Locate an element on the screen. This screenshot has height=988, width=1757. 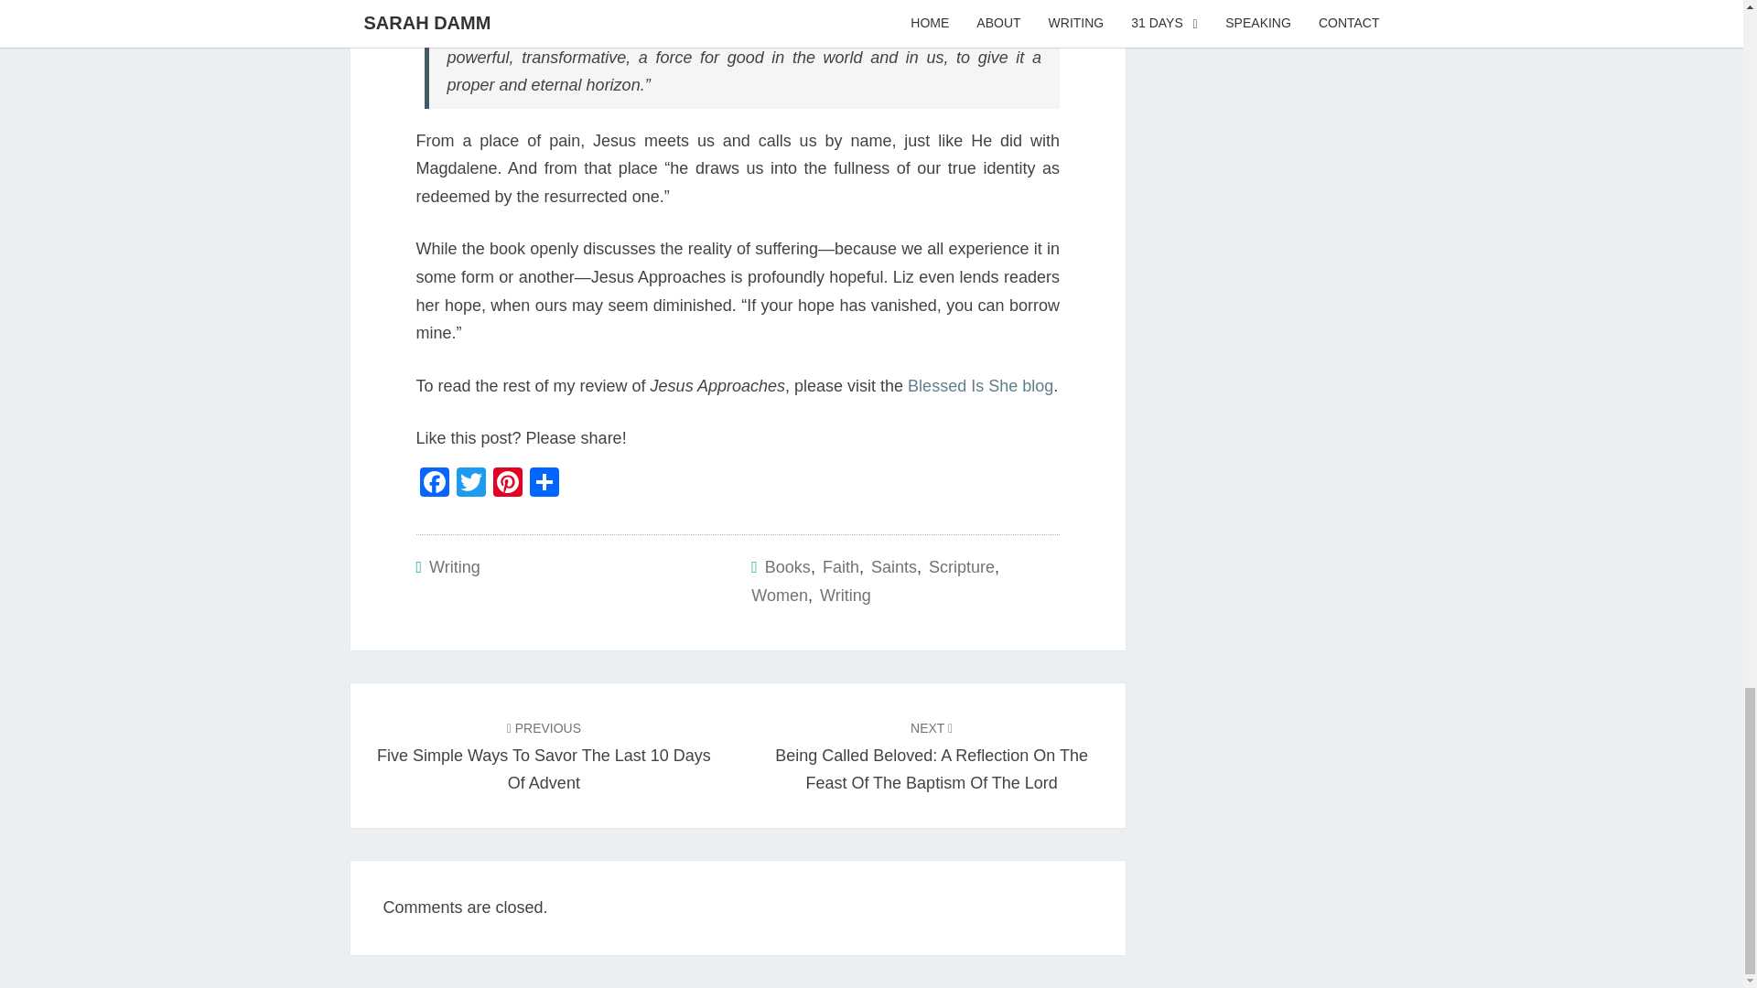
Writing is located at coordinates (454, 567).